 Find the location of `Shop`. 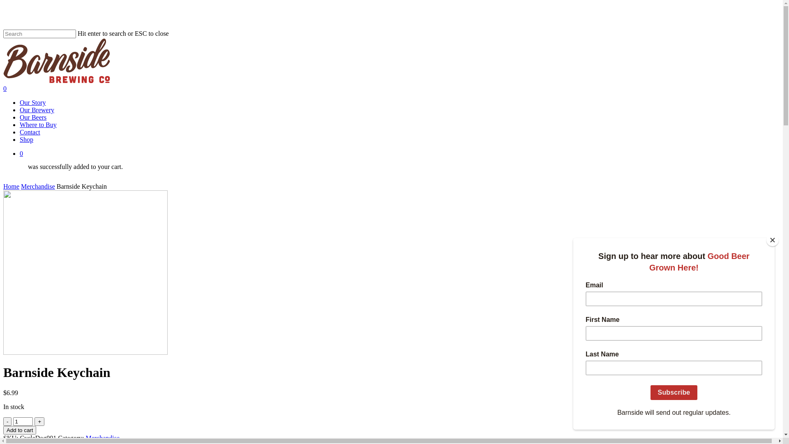

Shop is located at coordinates (26, 140).